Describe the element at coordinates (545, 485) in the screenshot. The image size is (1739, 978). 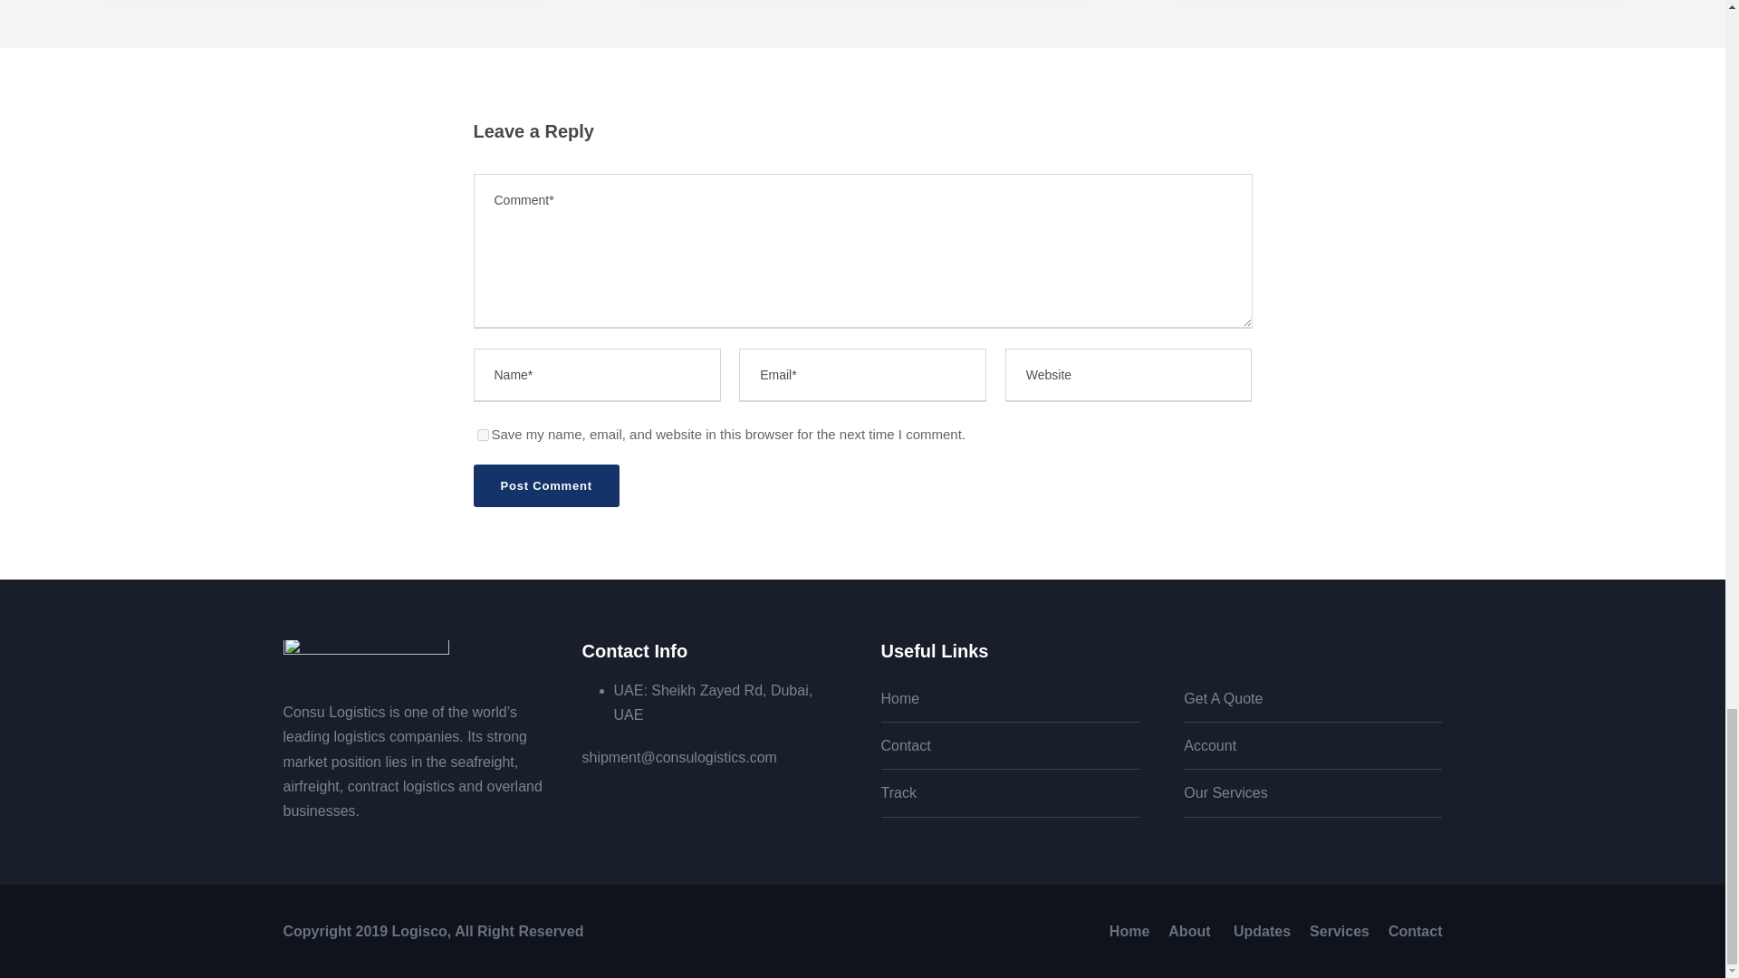
I see `Post Comment` at that location.